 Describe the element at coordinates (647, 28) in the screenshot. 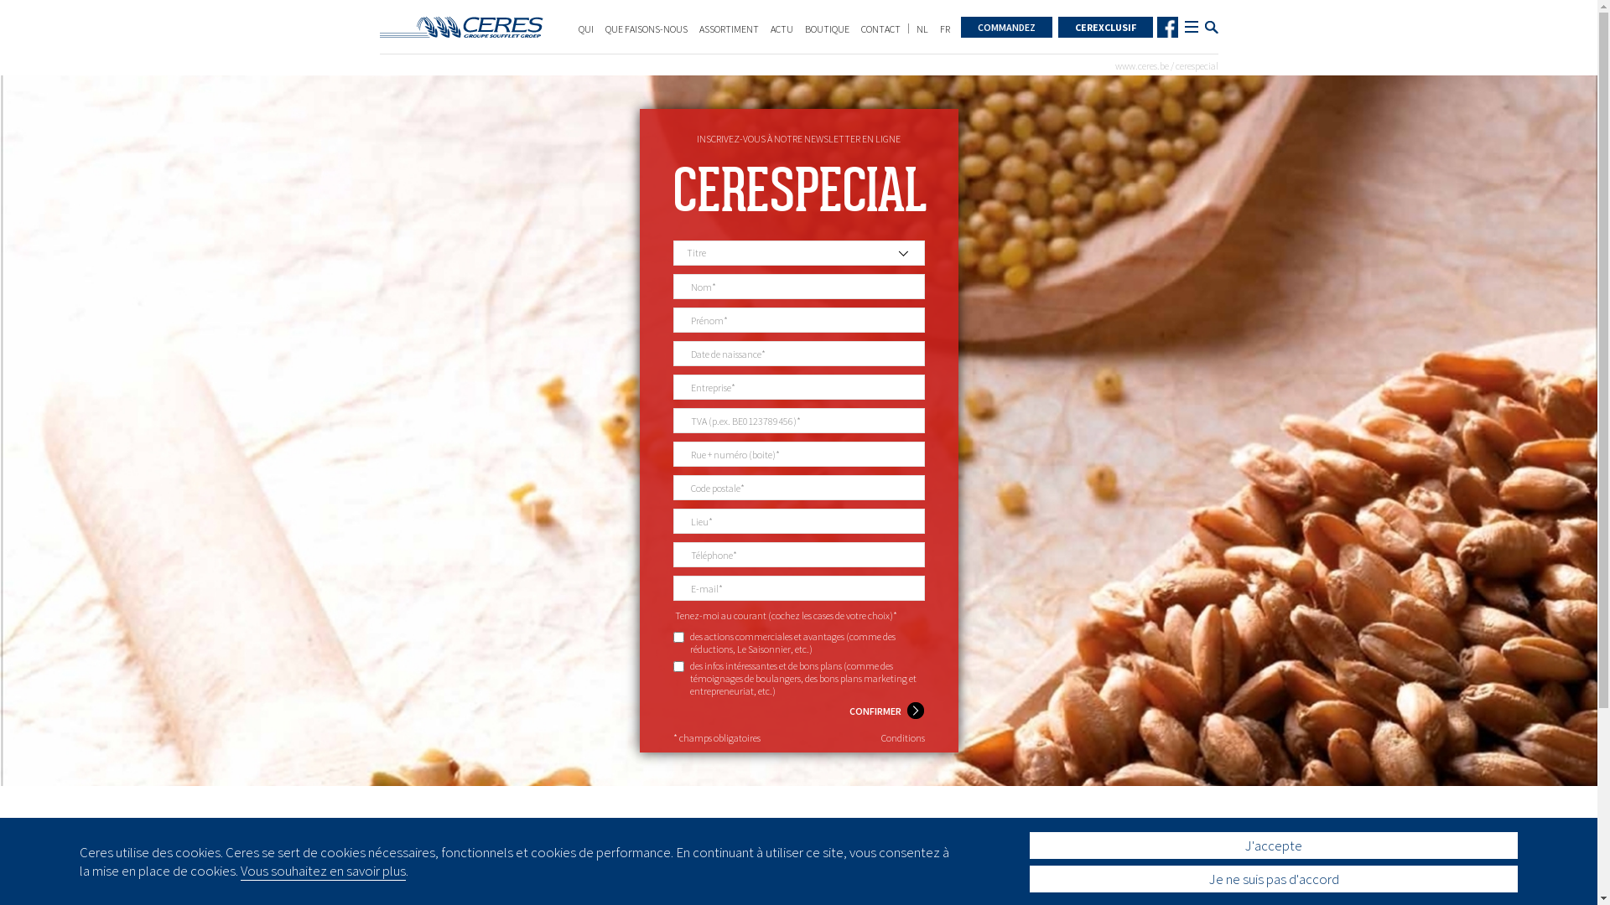

I see `QUE FAISONS-NOUS` at that location.